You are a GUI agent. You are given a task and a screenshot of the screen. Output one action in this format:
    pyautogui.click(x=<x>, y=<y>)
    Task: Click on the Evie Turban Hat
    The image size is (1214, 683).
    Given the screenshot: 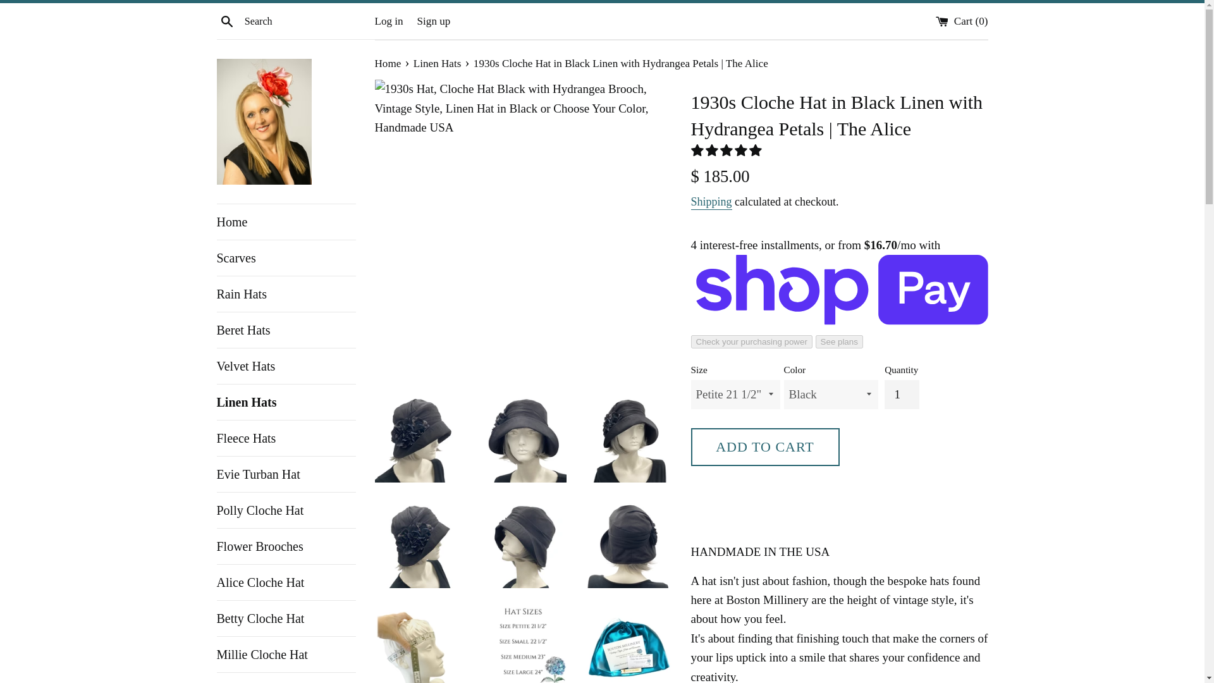 What is the action you would take?
    pyautogui.click(x=286, y=474)
    